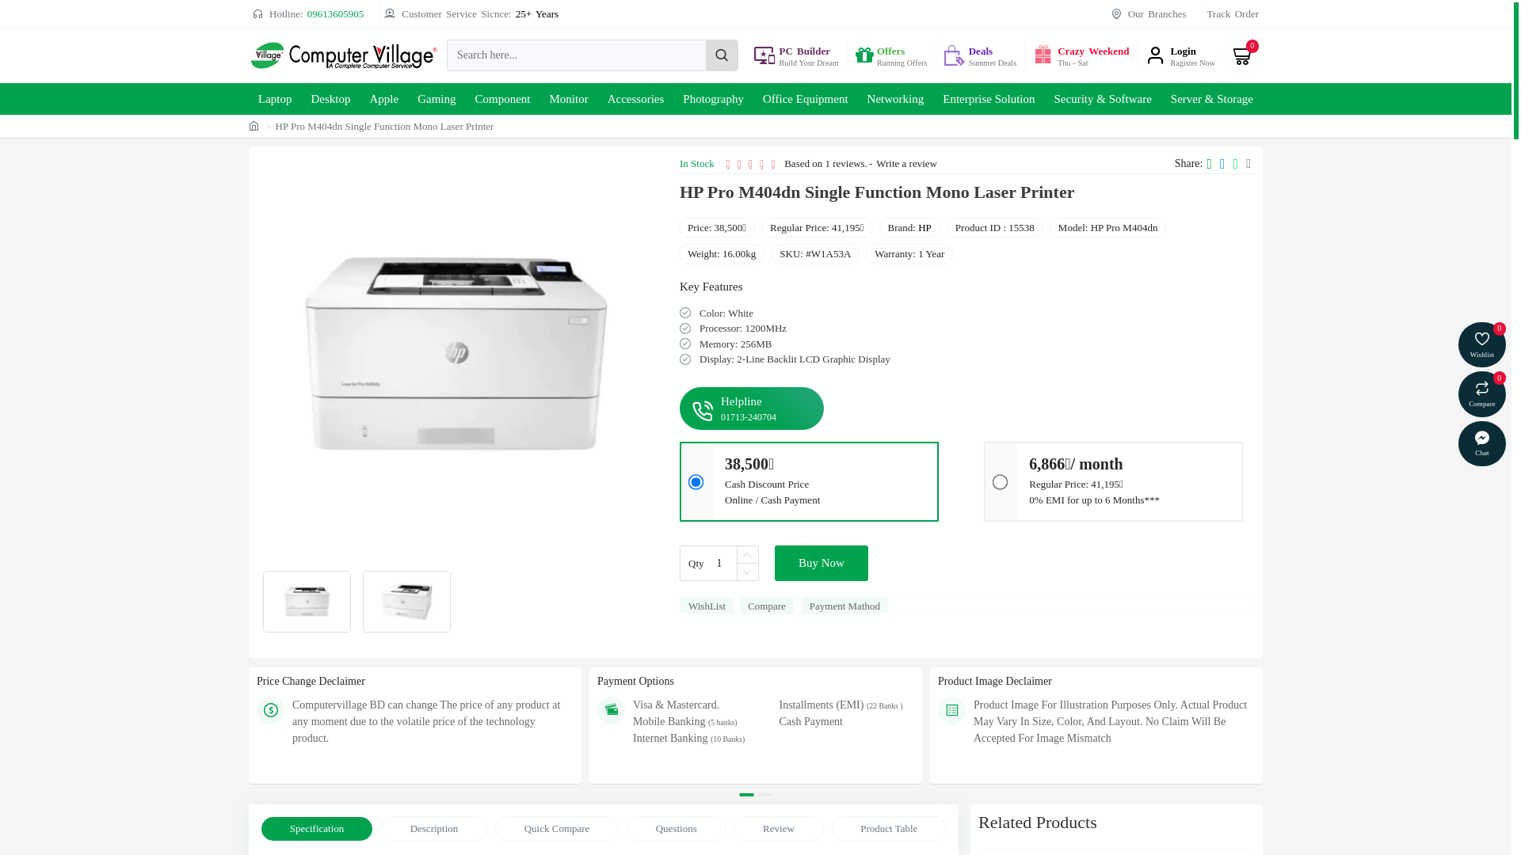  What do you see at coordinates (636, 99) in the screenshot?
I see `Accessories` at bounding box center [636, 99].